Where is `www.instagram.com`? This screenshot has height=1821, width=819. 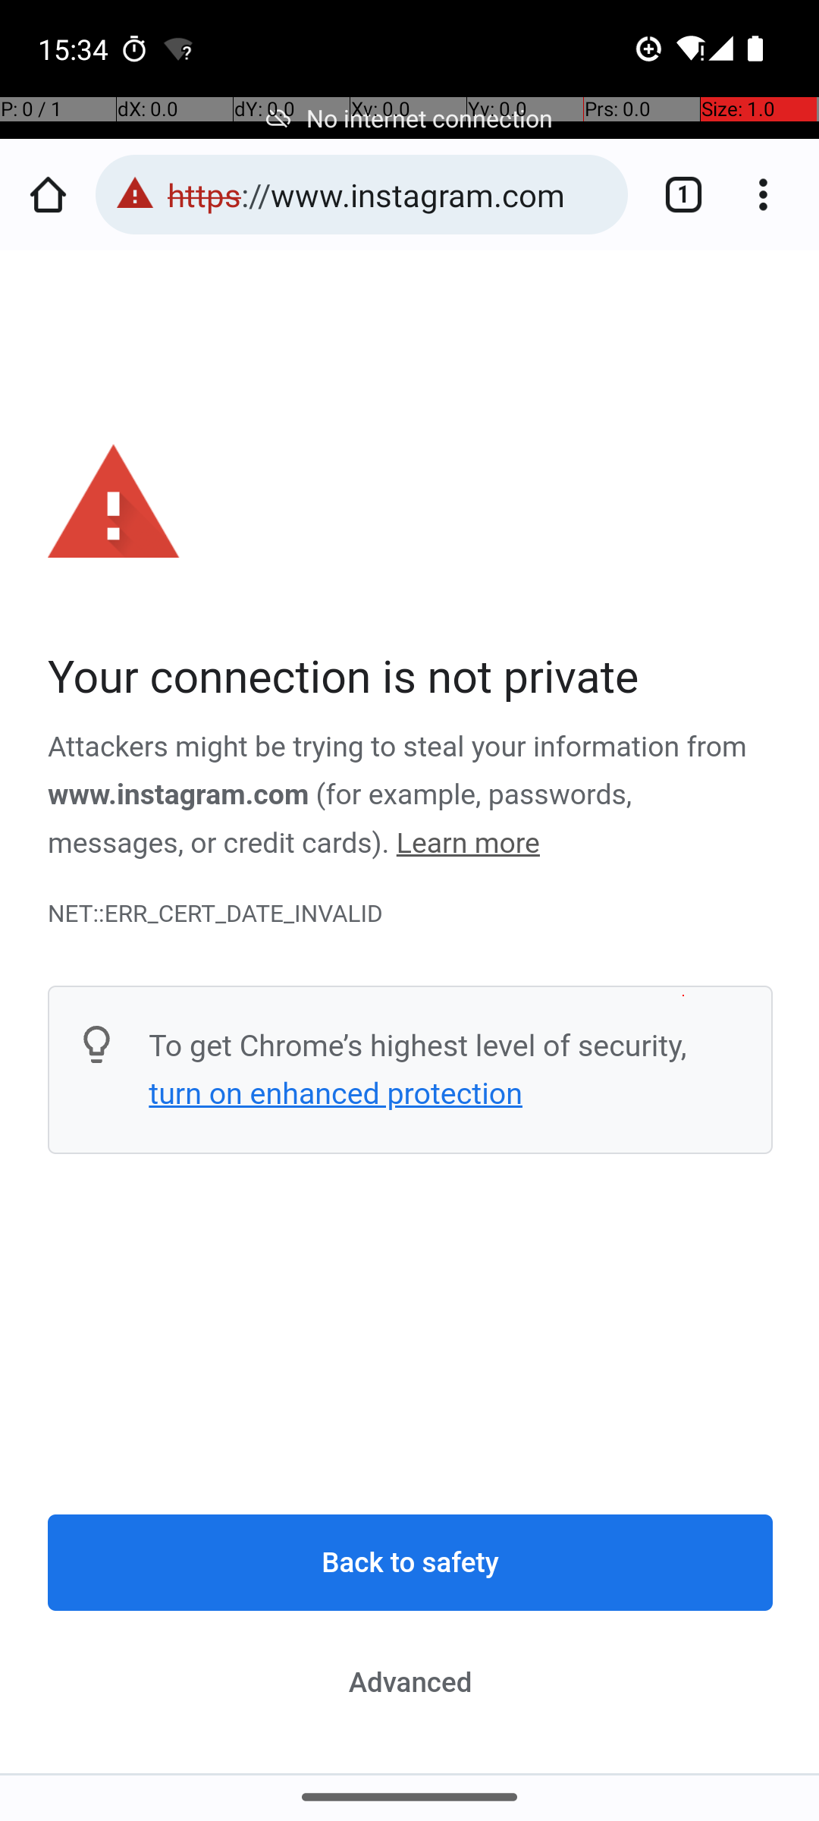
www.instagram.com is located at coordinates (179, 795).